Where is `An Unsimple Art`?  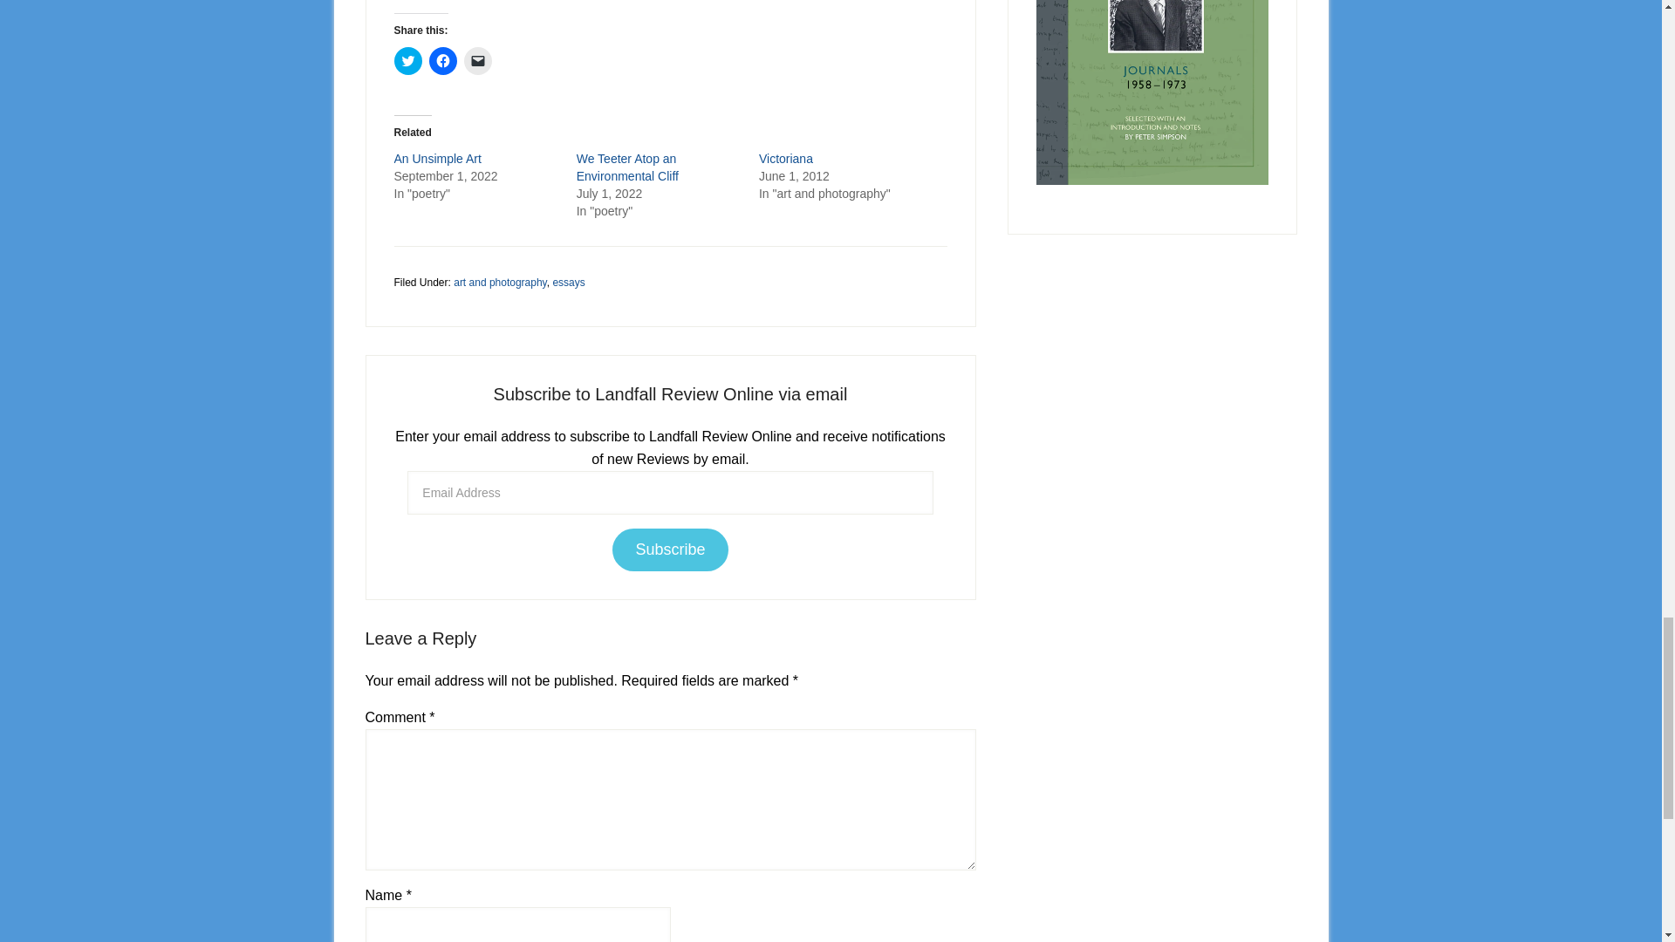
An Unsimple Art is located at coordinates (438, 159).